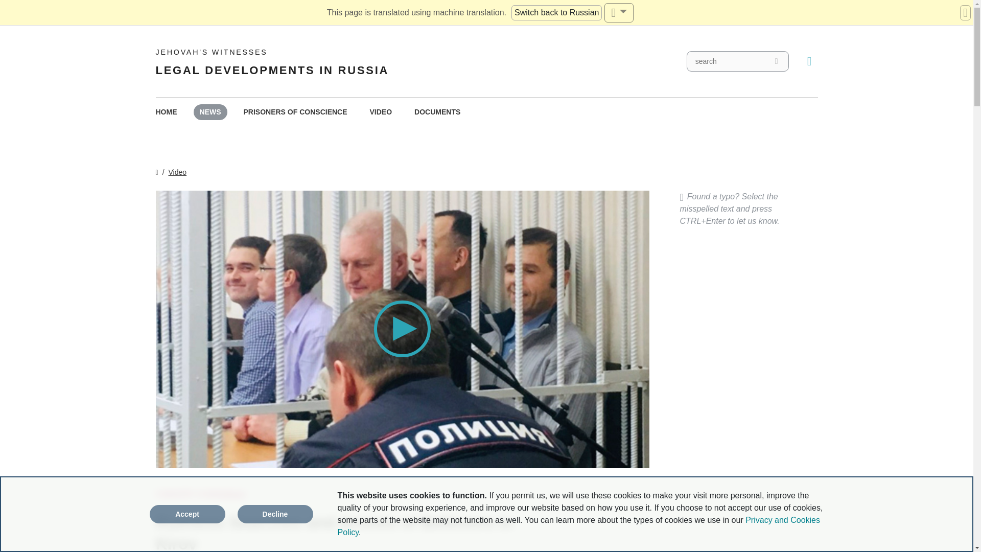 This screenshot has width=981, height=552. I want to click on PRISONERS OF CONSCIENCE, so click(295, 112).